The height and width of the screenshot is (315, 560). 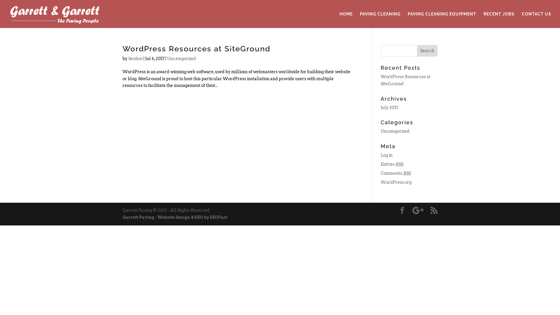 What do you see at coordinates (396, 173) in the screenshot?
I see `Comments RSS` at bounding box center [396, 173].